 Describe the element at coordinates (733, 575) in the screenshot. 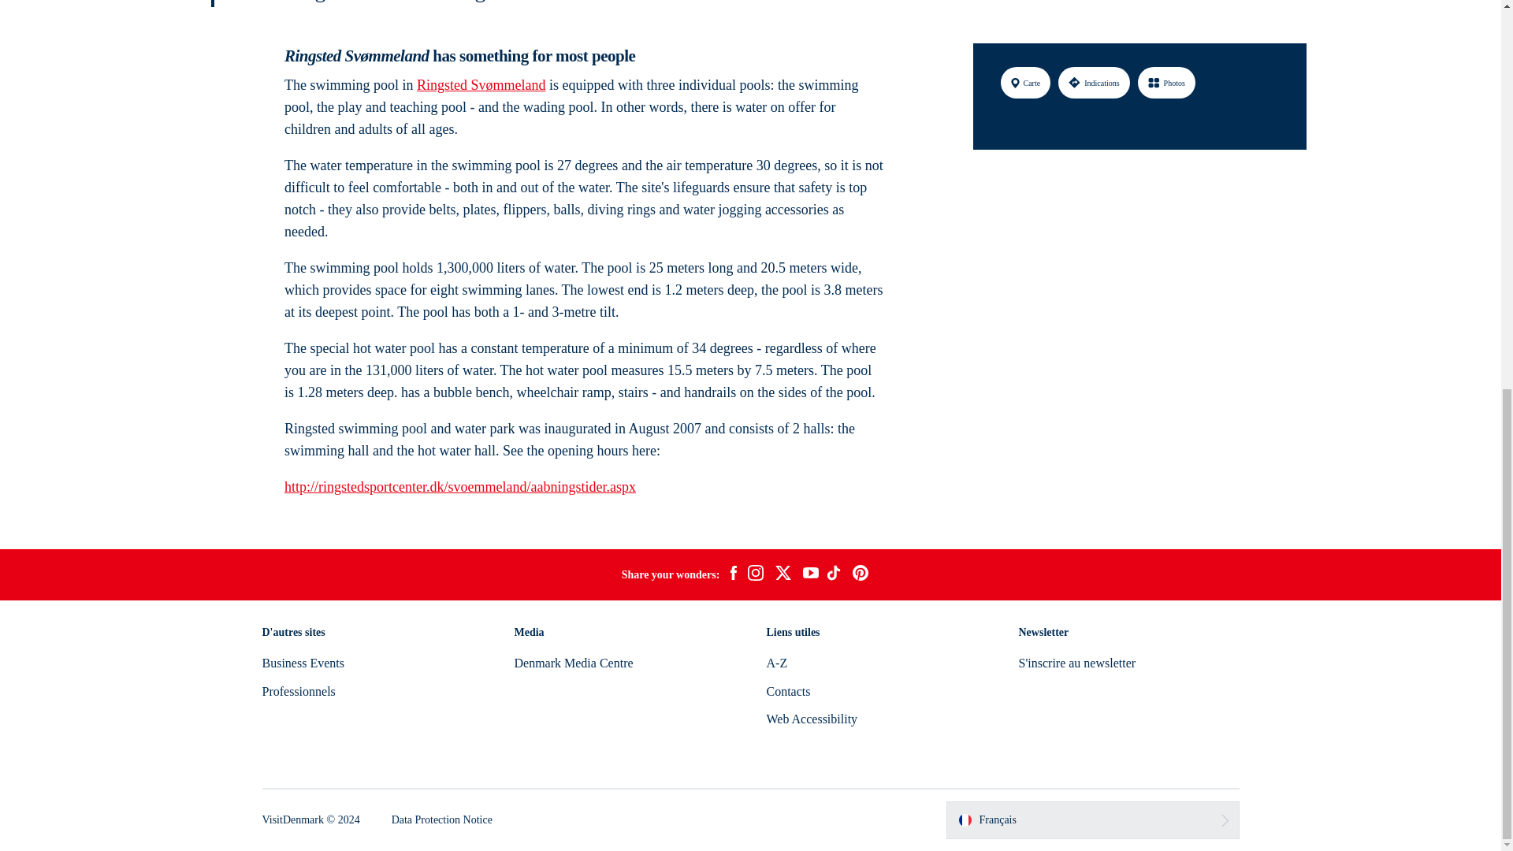

I see `facebook` at that location.